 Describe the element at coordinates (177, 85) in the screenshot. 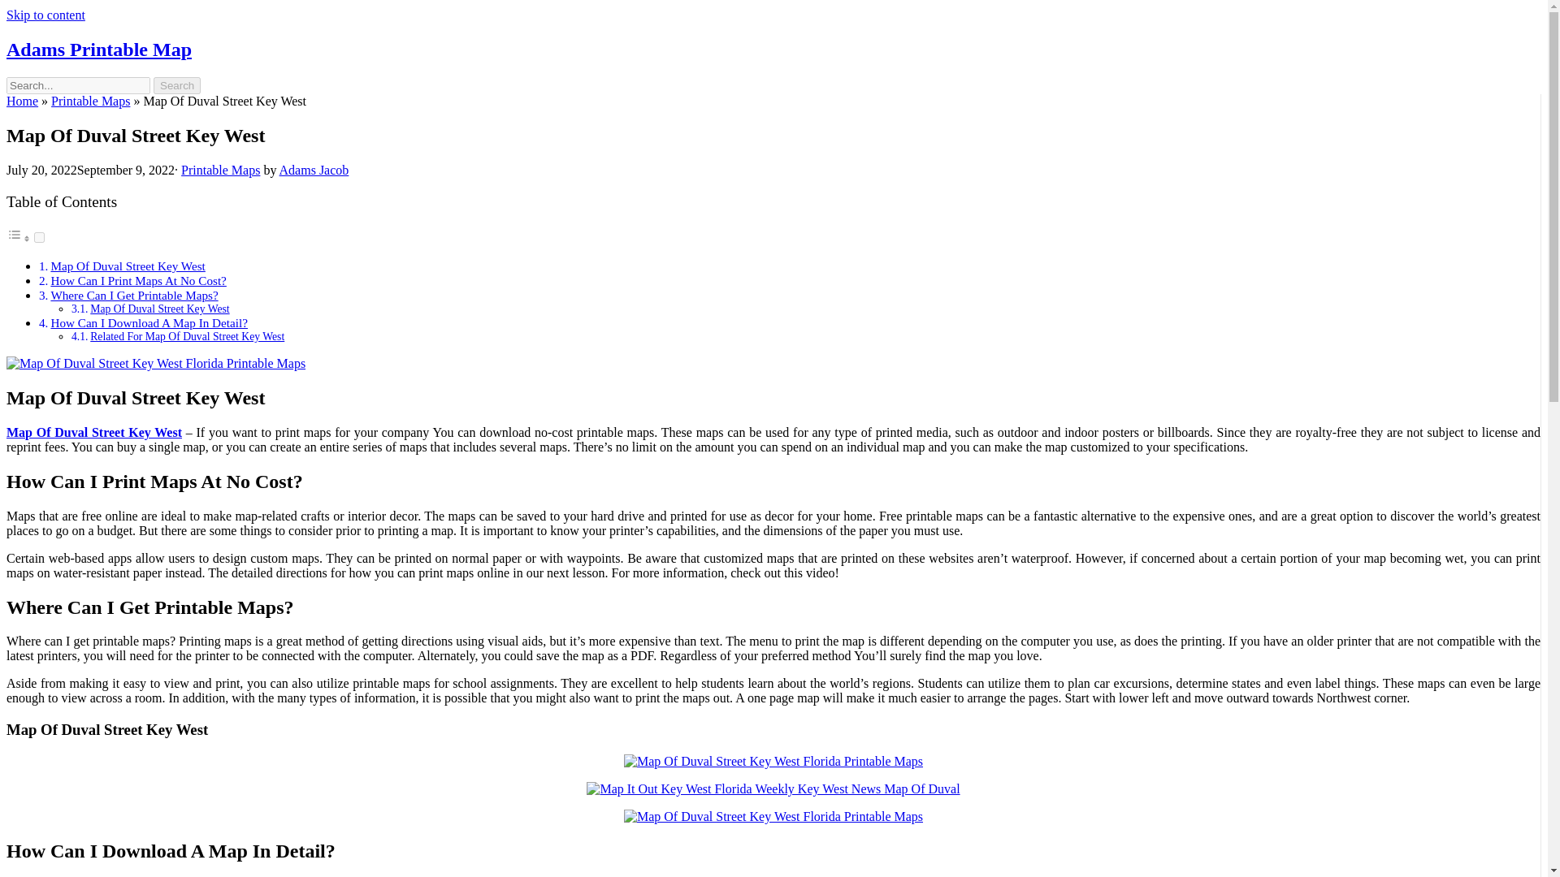

I see `Search` at that location.